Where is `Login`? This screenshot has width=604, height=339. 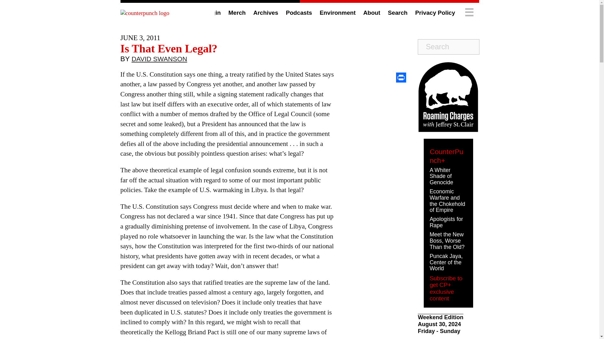 Login is located at coordinates (213, 13).